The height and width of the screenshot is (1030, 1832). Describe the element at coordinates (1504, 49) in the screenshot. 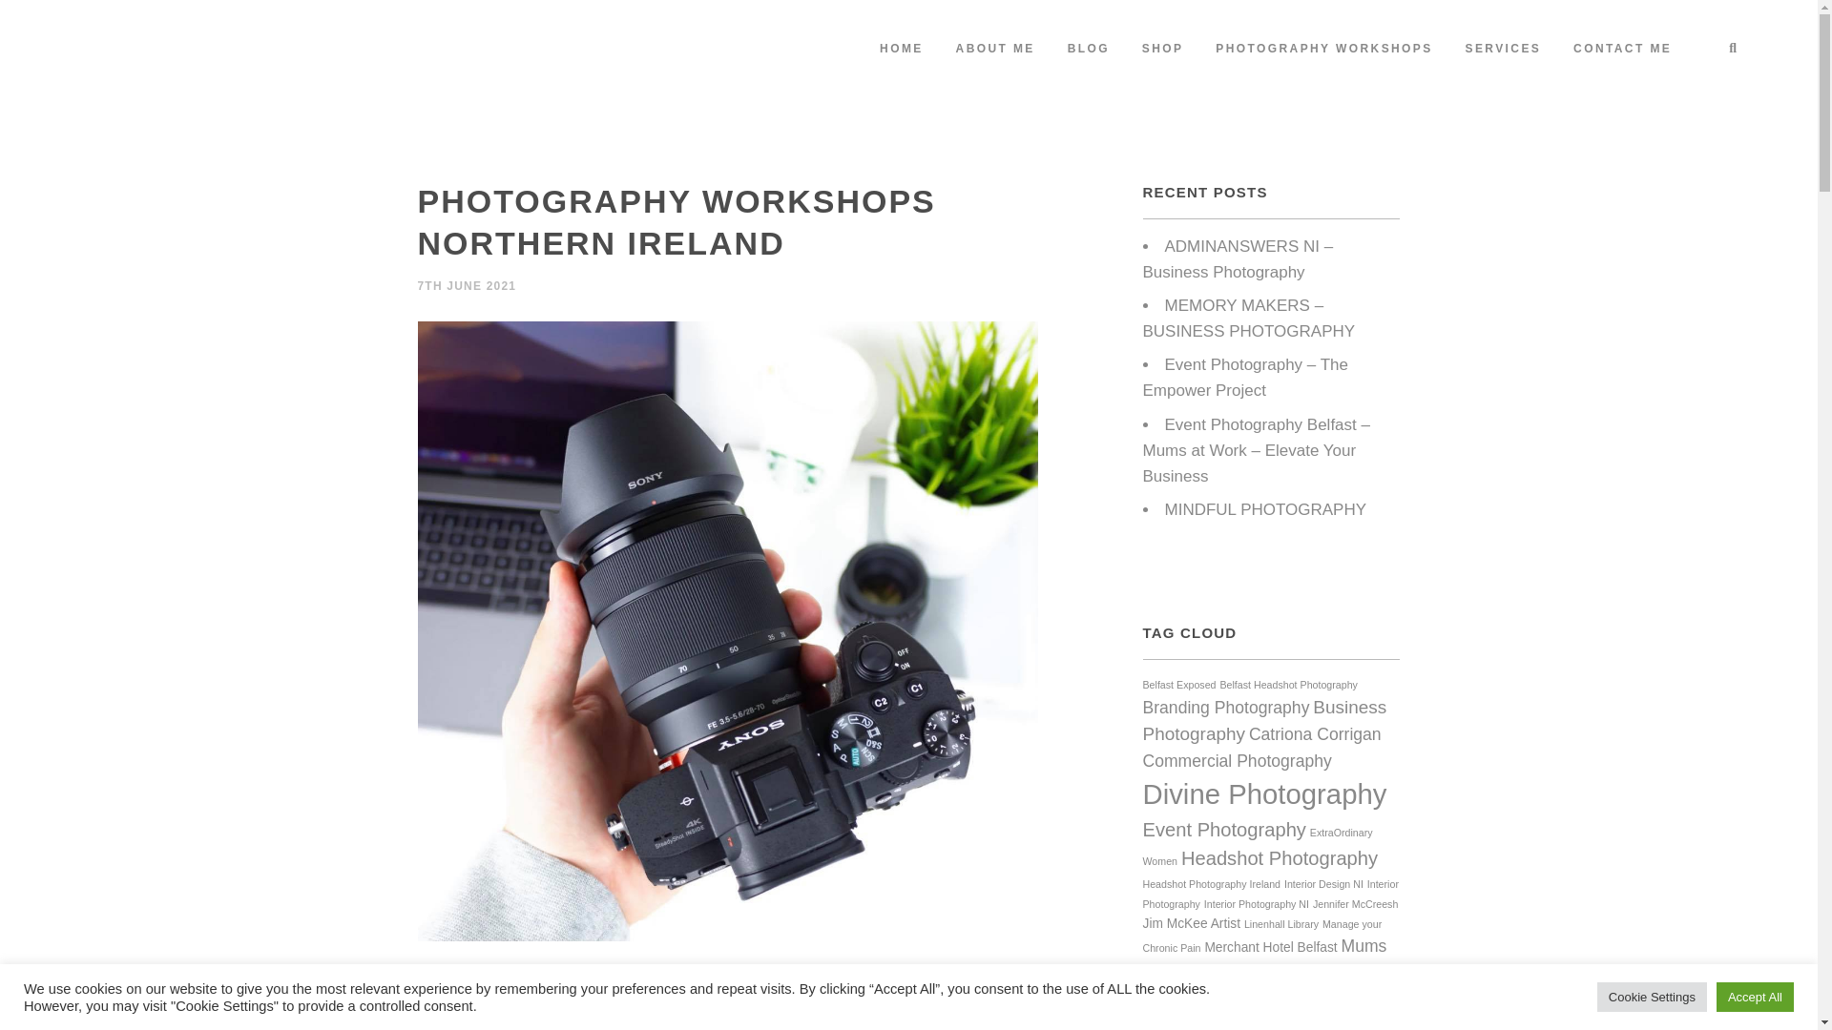

I see `SERVICES` at that location.